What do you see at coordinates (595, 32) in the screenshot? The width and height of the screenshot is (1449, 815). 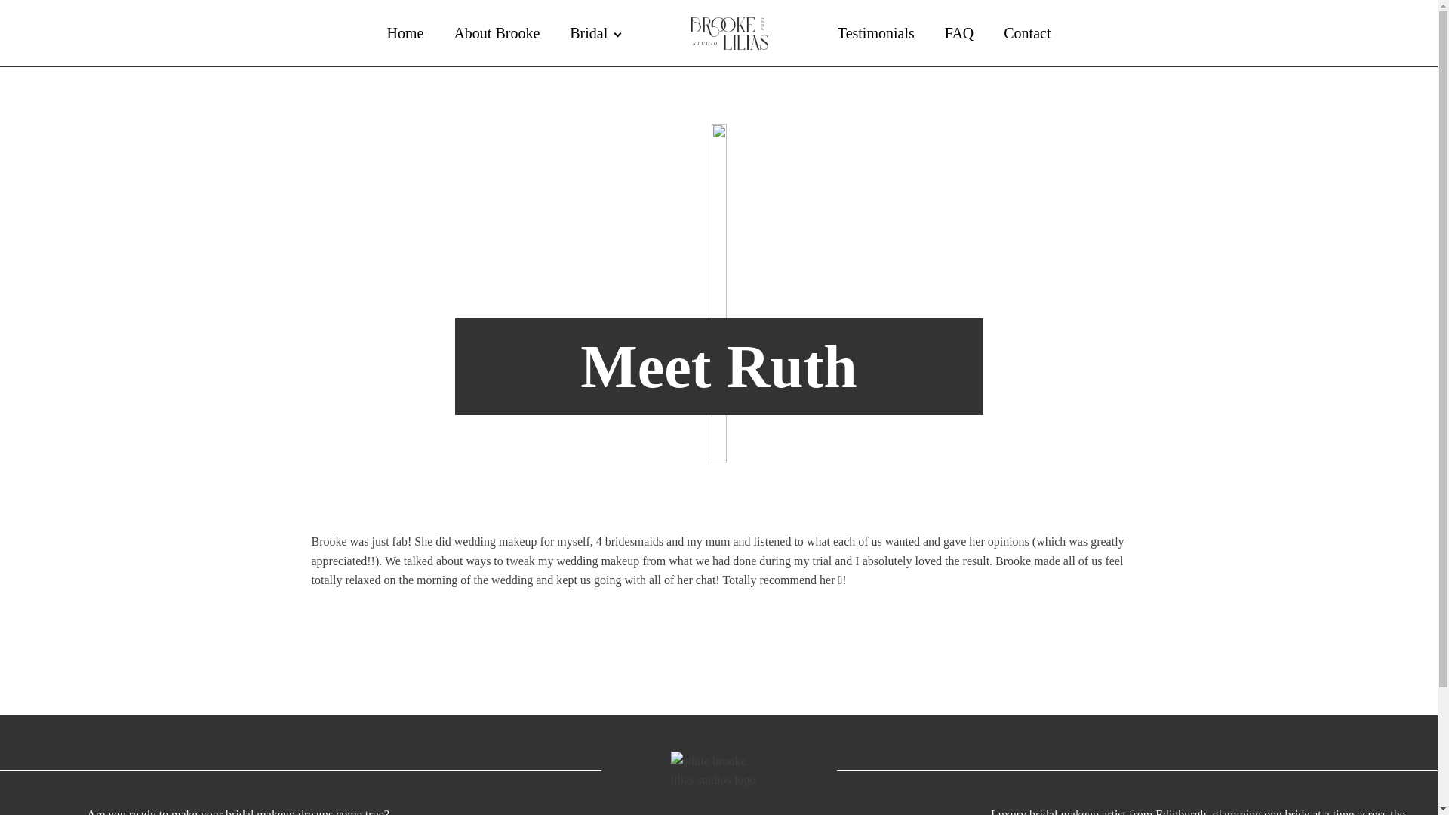 I see `Bridal` at bounding box center [595, 32].